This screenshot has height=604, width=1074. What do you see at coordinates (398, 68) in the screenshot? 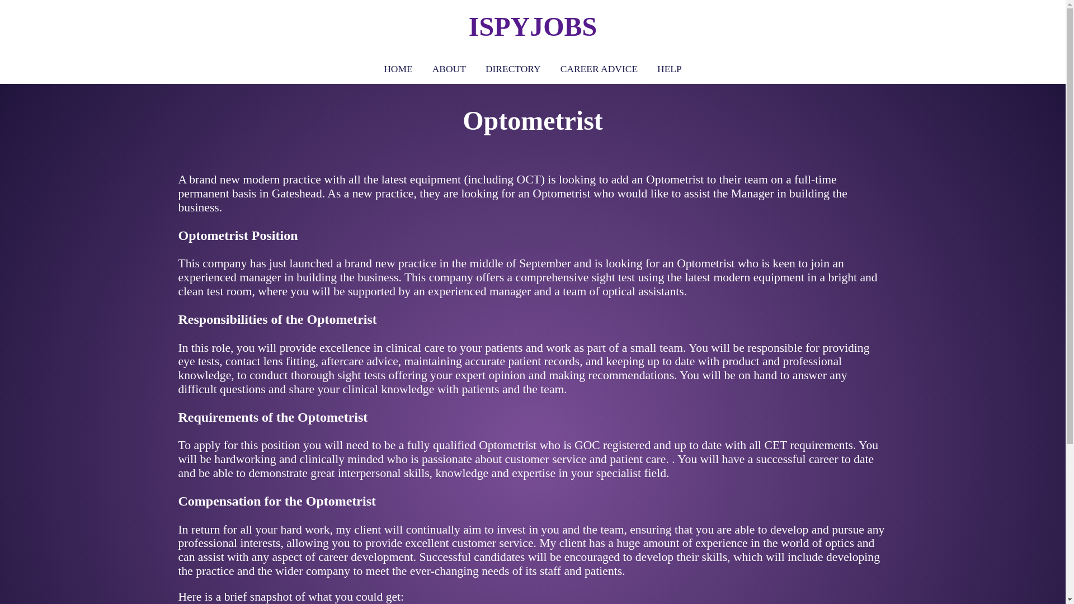
I see `HOME` at bounding box center [398, 68].